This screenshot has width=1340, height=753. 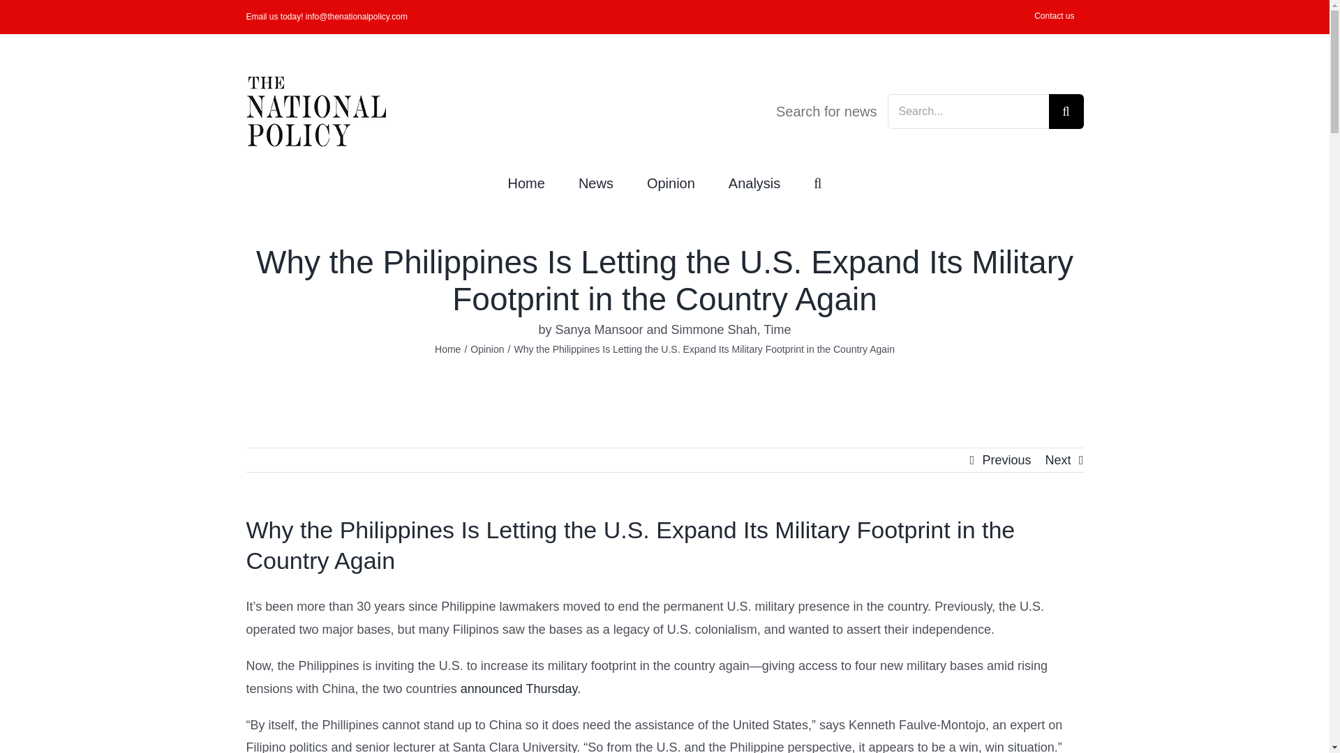 What do you see at coordinates (526, 181) in the screenshot?
I see `Home` at bounding box center [526, 181].